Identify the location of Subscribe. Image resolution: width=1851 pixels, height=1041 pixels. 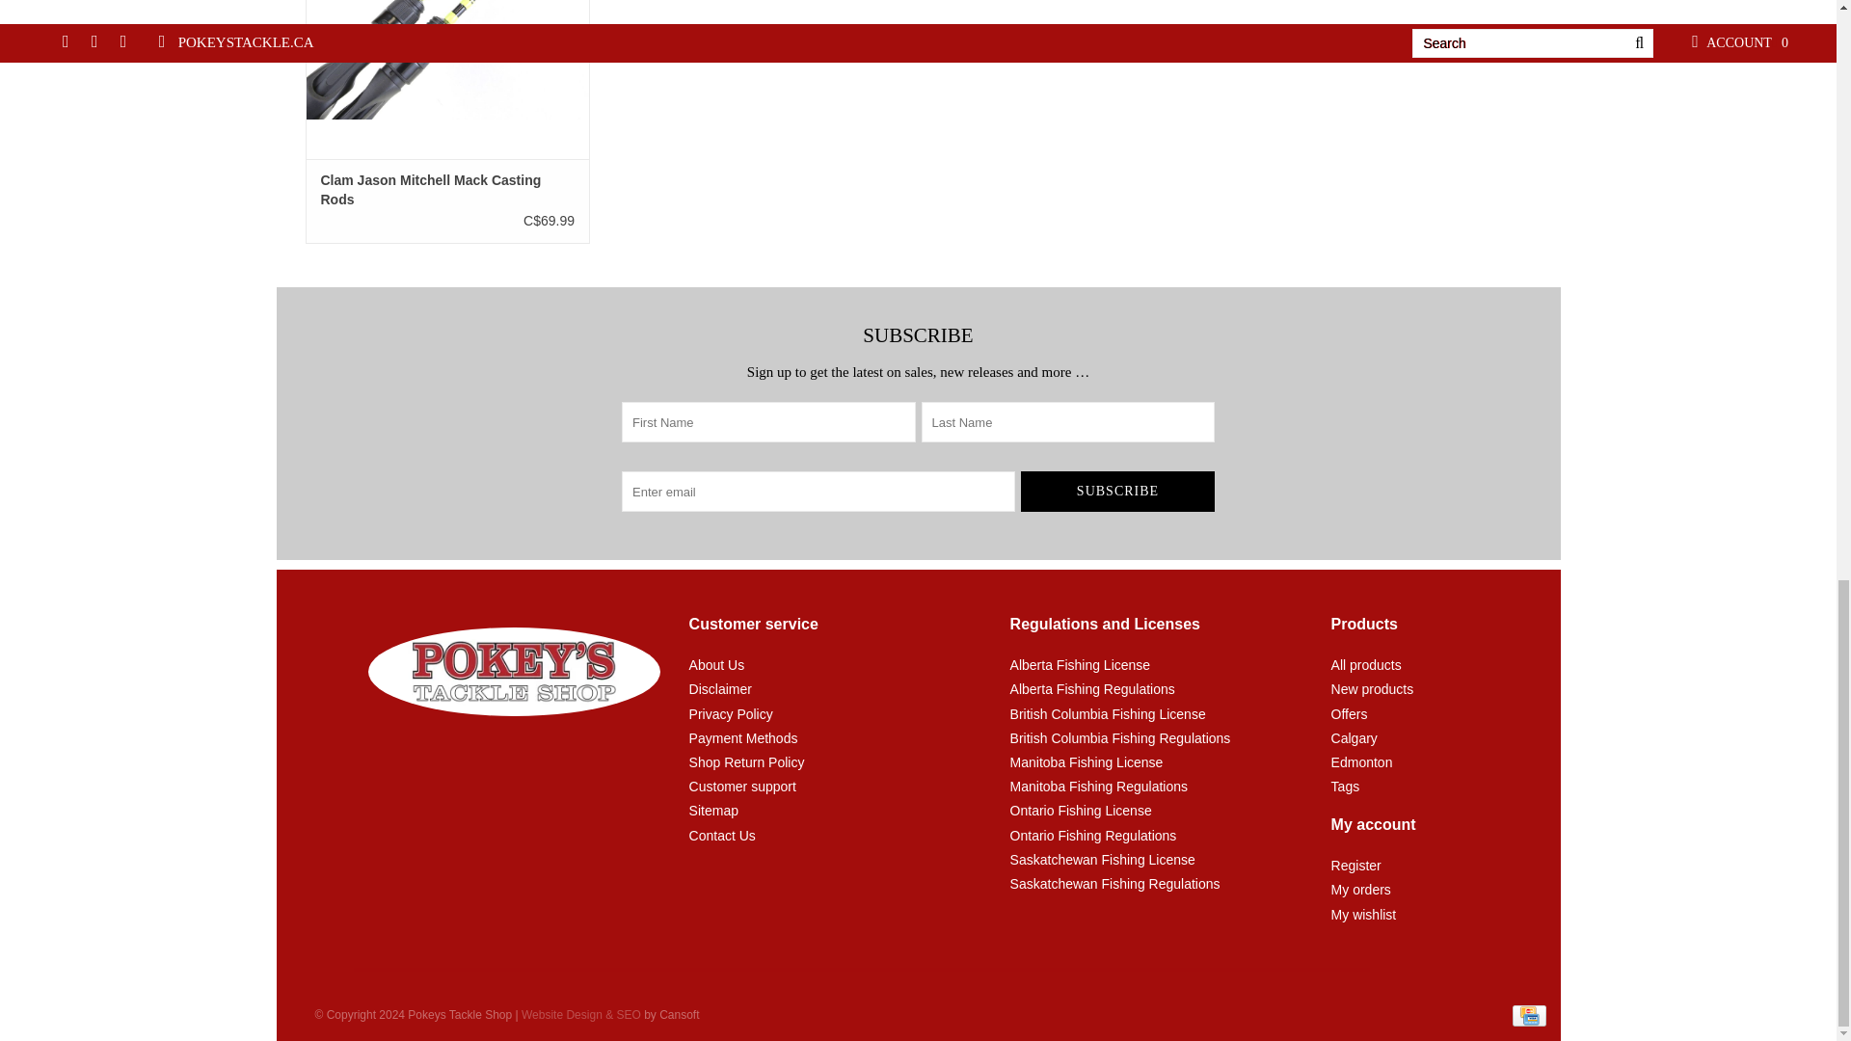
(1117, 492).